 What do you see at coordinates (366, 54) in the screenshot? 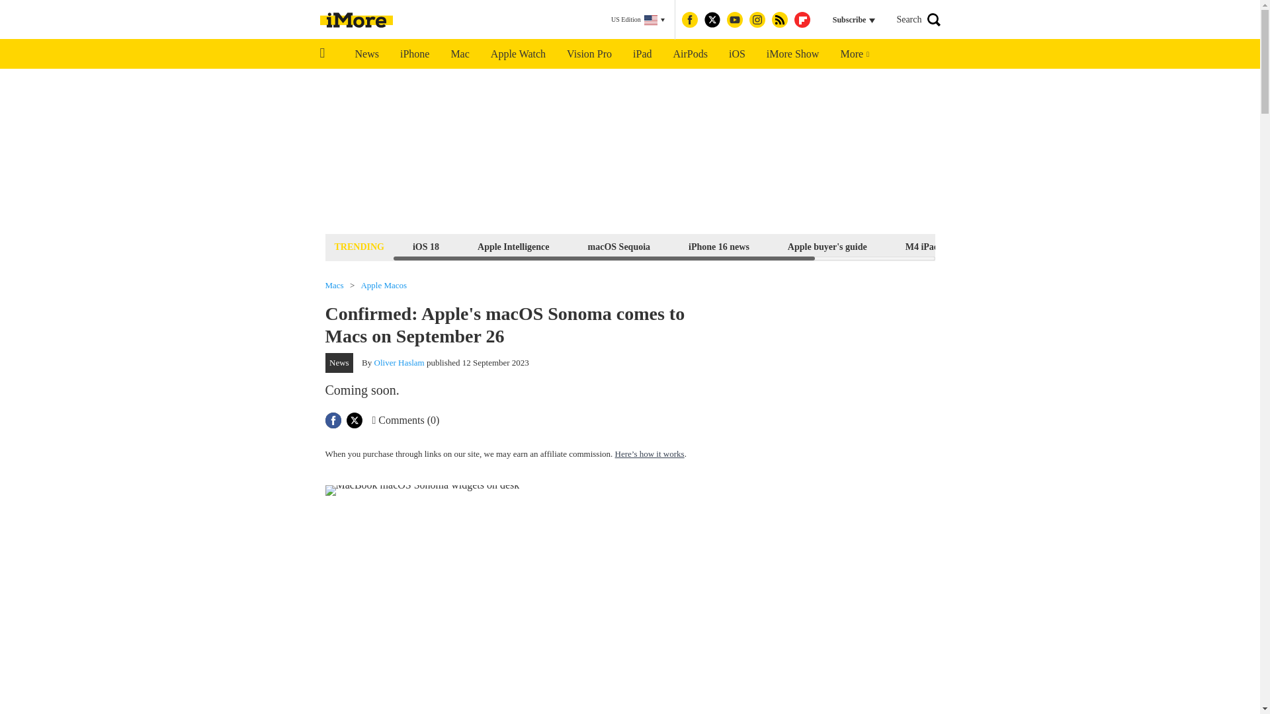
I see `News` at bounding box center [366, 54].